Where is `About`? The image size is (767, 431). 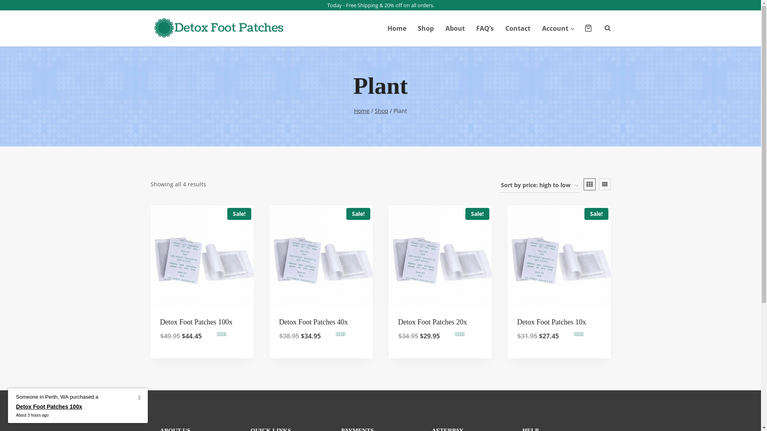
About is located at coordinates (455, 28).